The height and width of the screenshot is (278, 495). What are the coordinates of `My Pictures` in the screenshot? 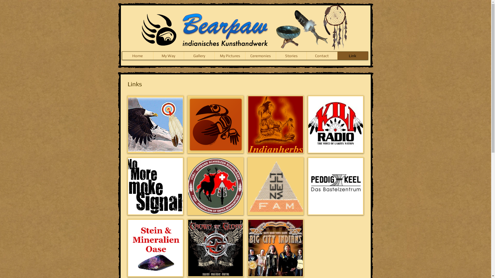 It's located at (230, 56).